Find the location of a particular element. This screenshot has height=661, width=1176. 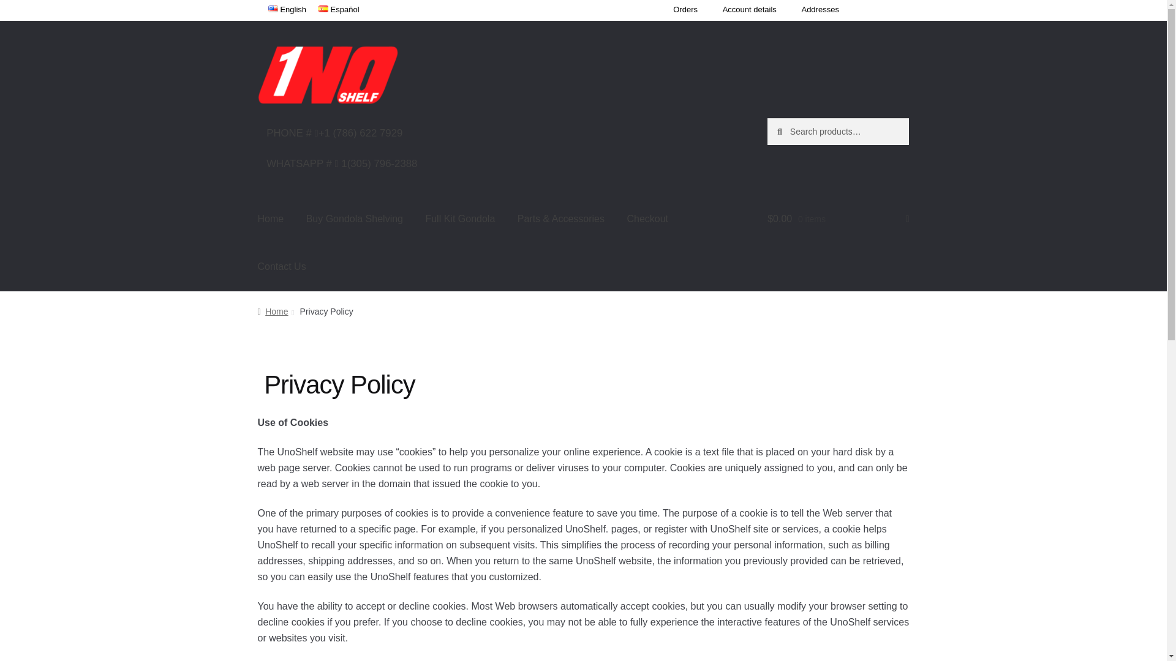

View your shopping cart is located at coordinates (838, 219).